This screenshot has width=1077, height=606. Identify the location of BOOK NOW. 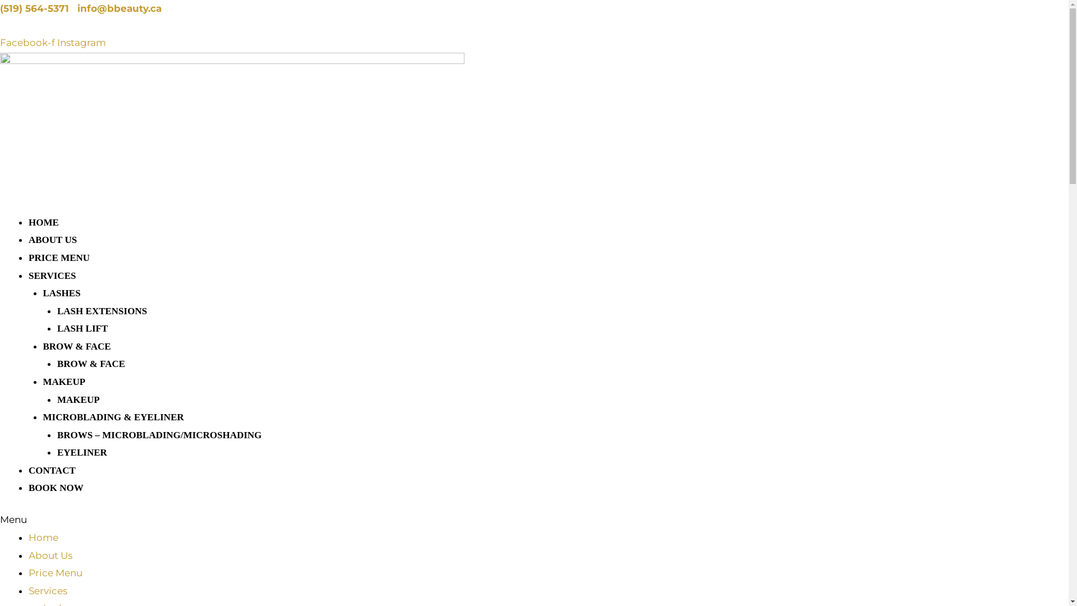
(56, 488).